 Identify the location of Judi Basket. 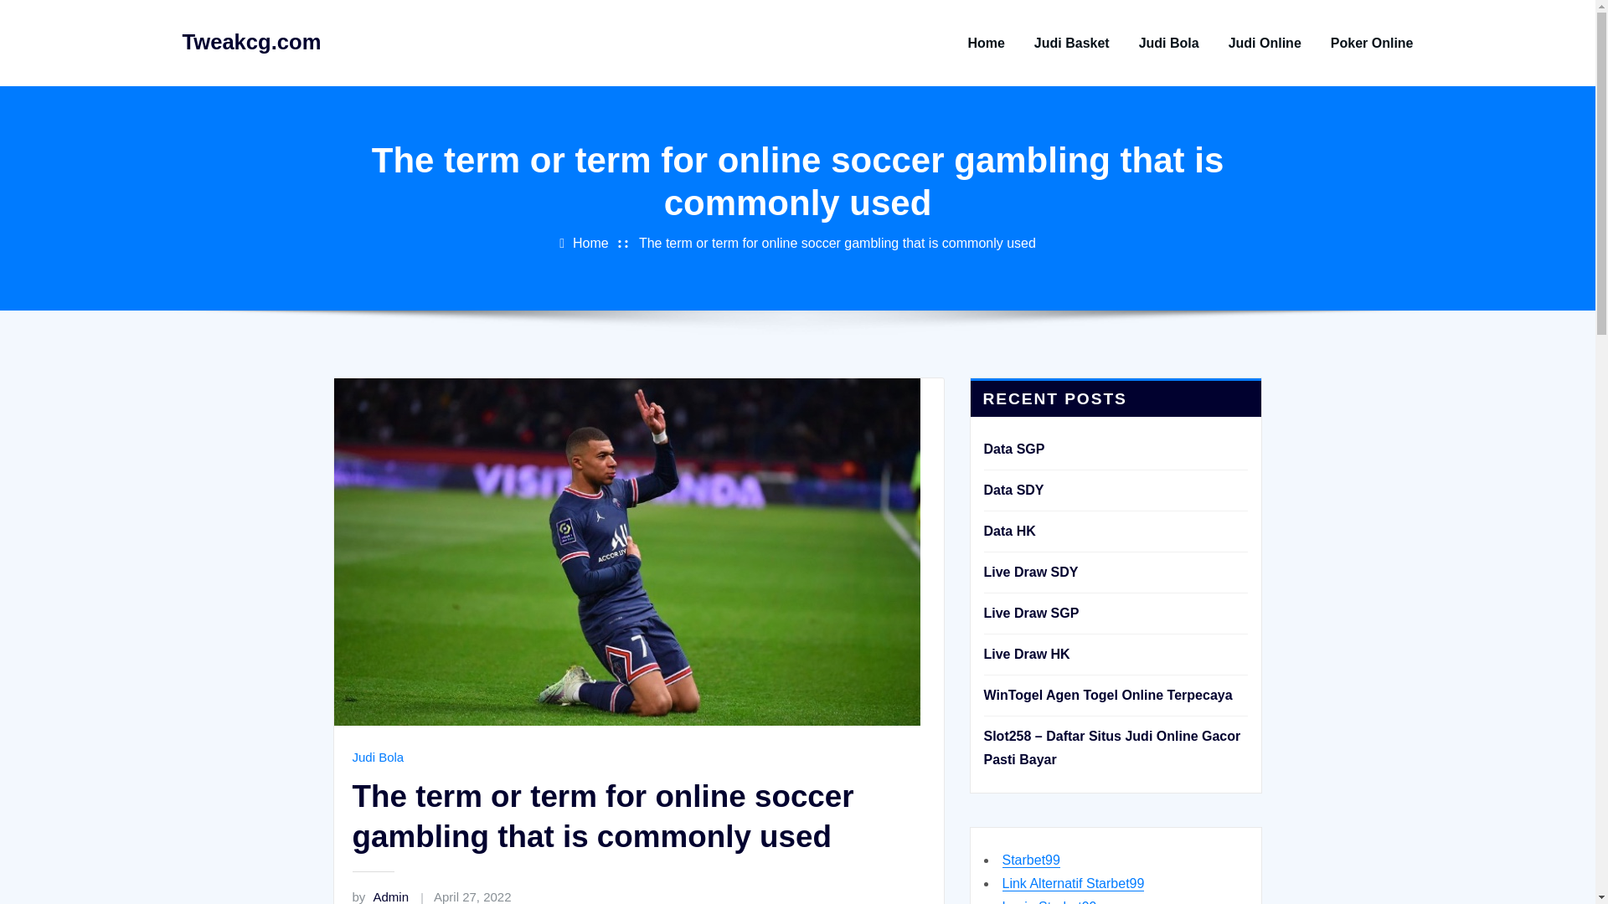
(1071, 43).